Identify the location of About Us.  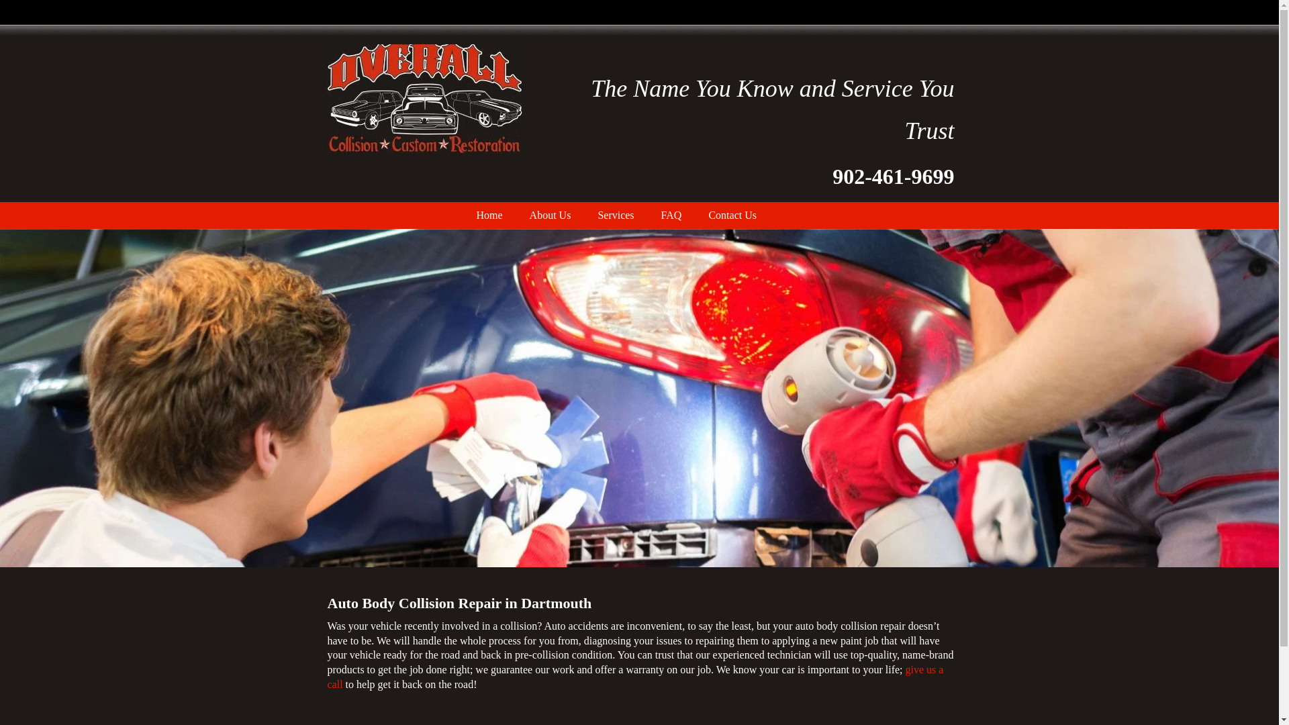
(551, 215).